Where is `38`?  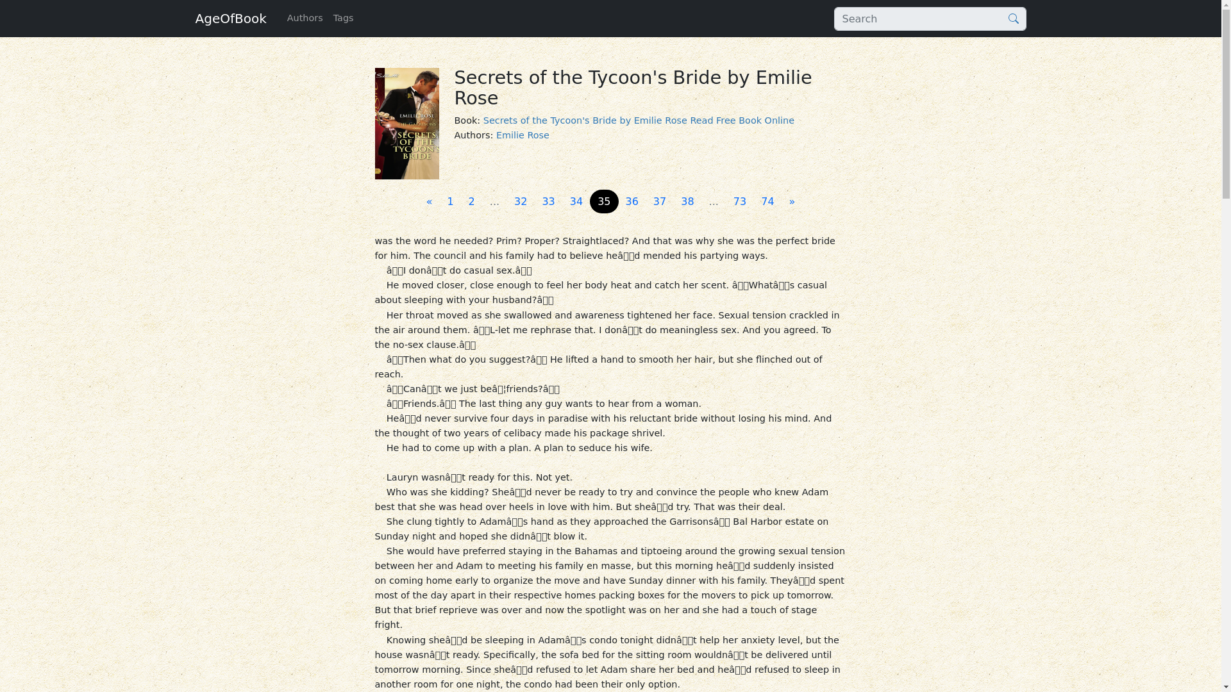 38 is located at coordinates (687, 201).